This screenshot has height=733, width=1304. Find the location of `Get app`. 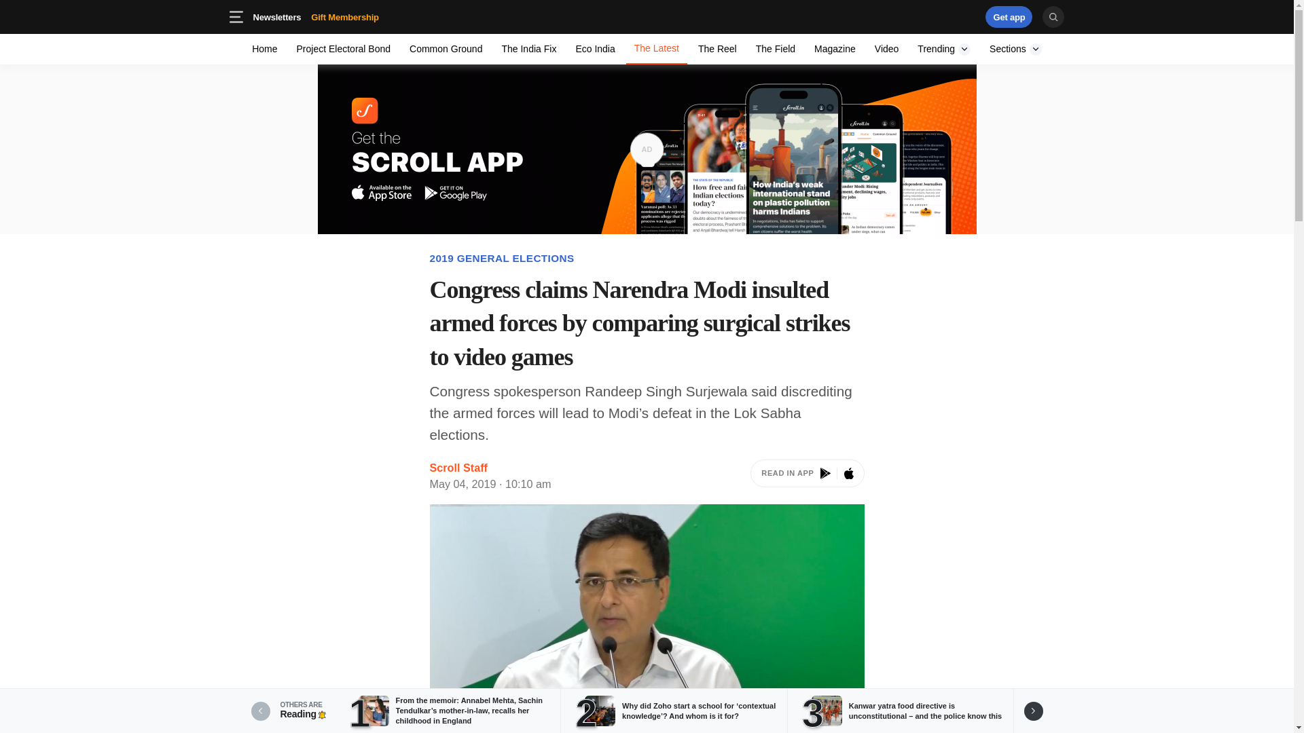

Get app is located at coordinates (717, 49).